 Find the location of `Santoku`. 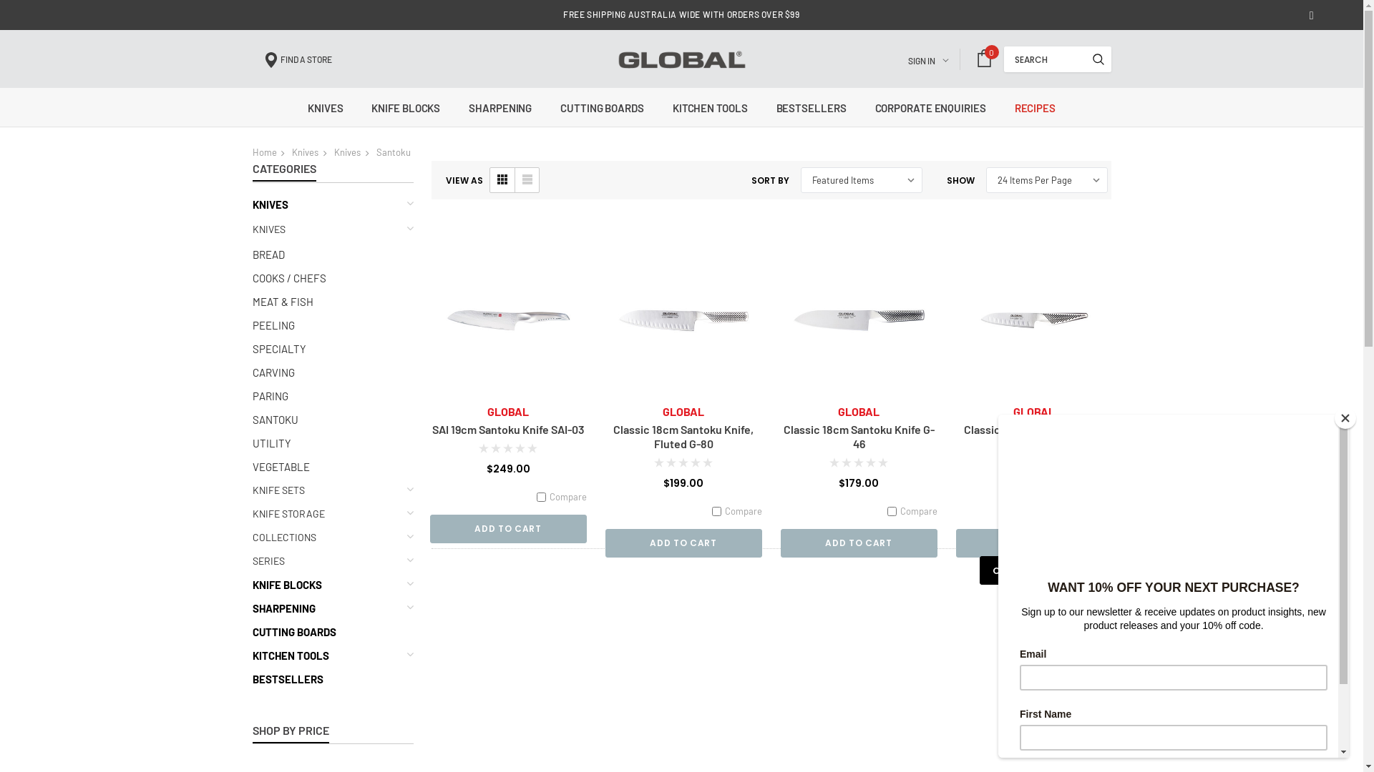

Santoku is located at coordinates (394, 152).